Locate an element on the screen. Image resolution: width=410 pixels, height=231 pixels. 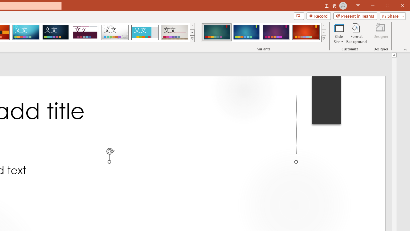
Dividend is located at coordinates (85, 32).